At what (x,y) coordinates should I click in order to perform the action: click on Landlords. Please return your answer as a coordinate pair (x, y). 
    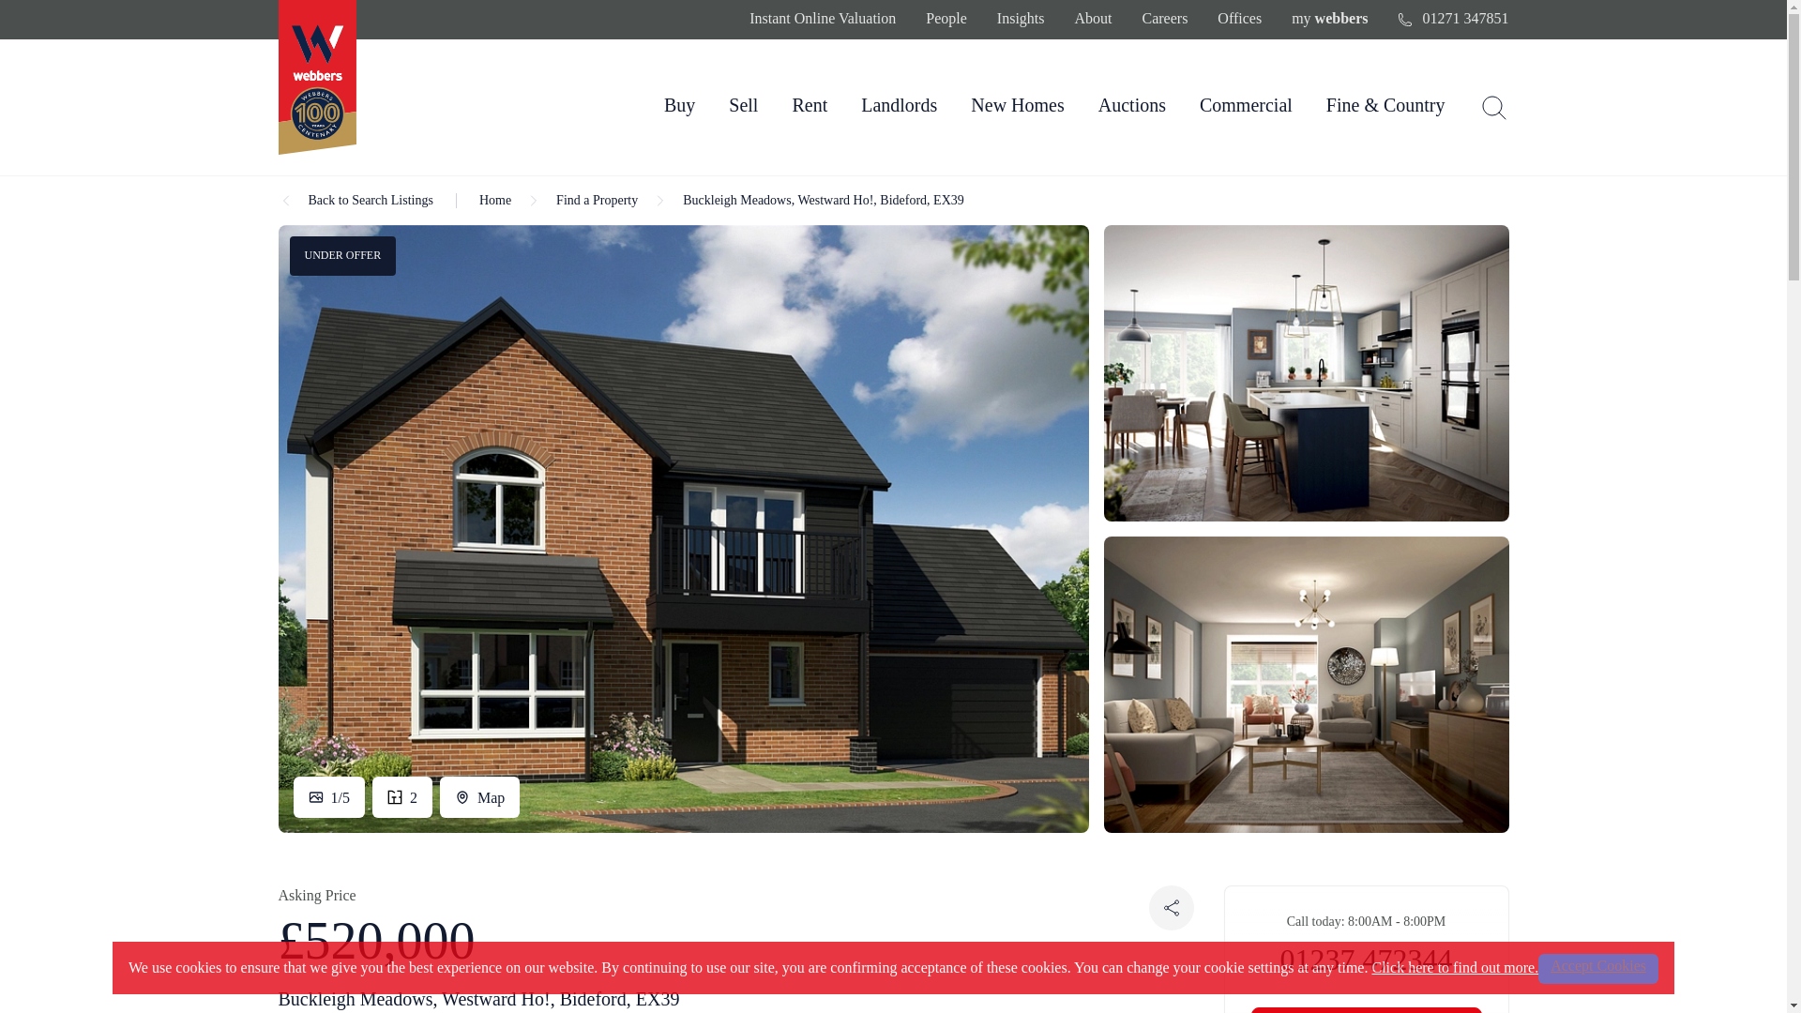
    Looking at the image, I should click on (899, 105).